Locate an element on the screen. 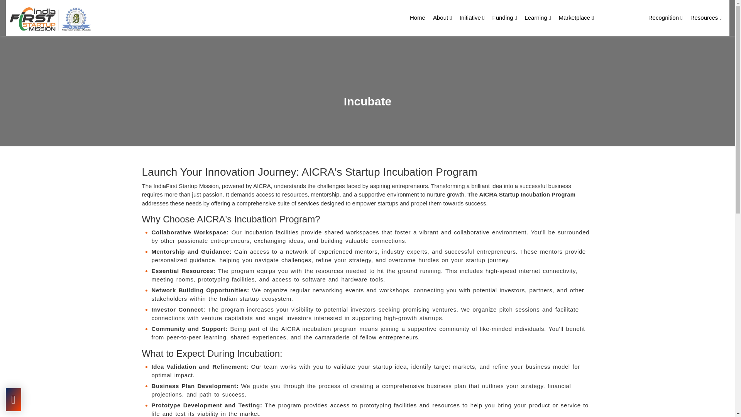  Home is located at coordinates (418, 18).